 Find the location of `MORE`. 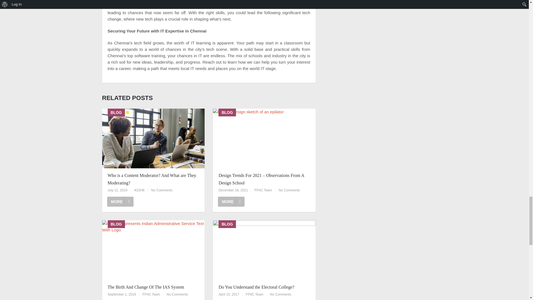

MORE is located at coordinates (120, 202).